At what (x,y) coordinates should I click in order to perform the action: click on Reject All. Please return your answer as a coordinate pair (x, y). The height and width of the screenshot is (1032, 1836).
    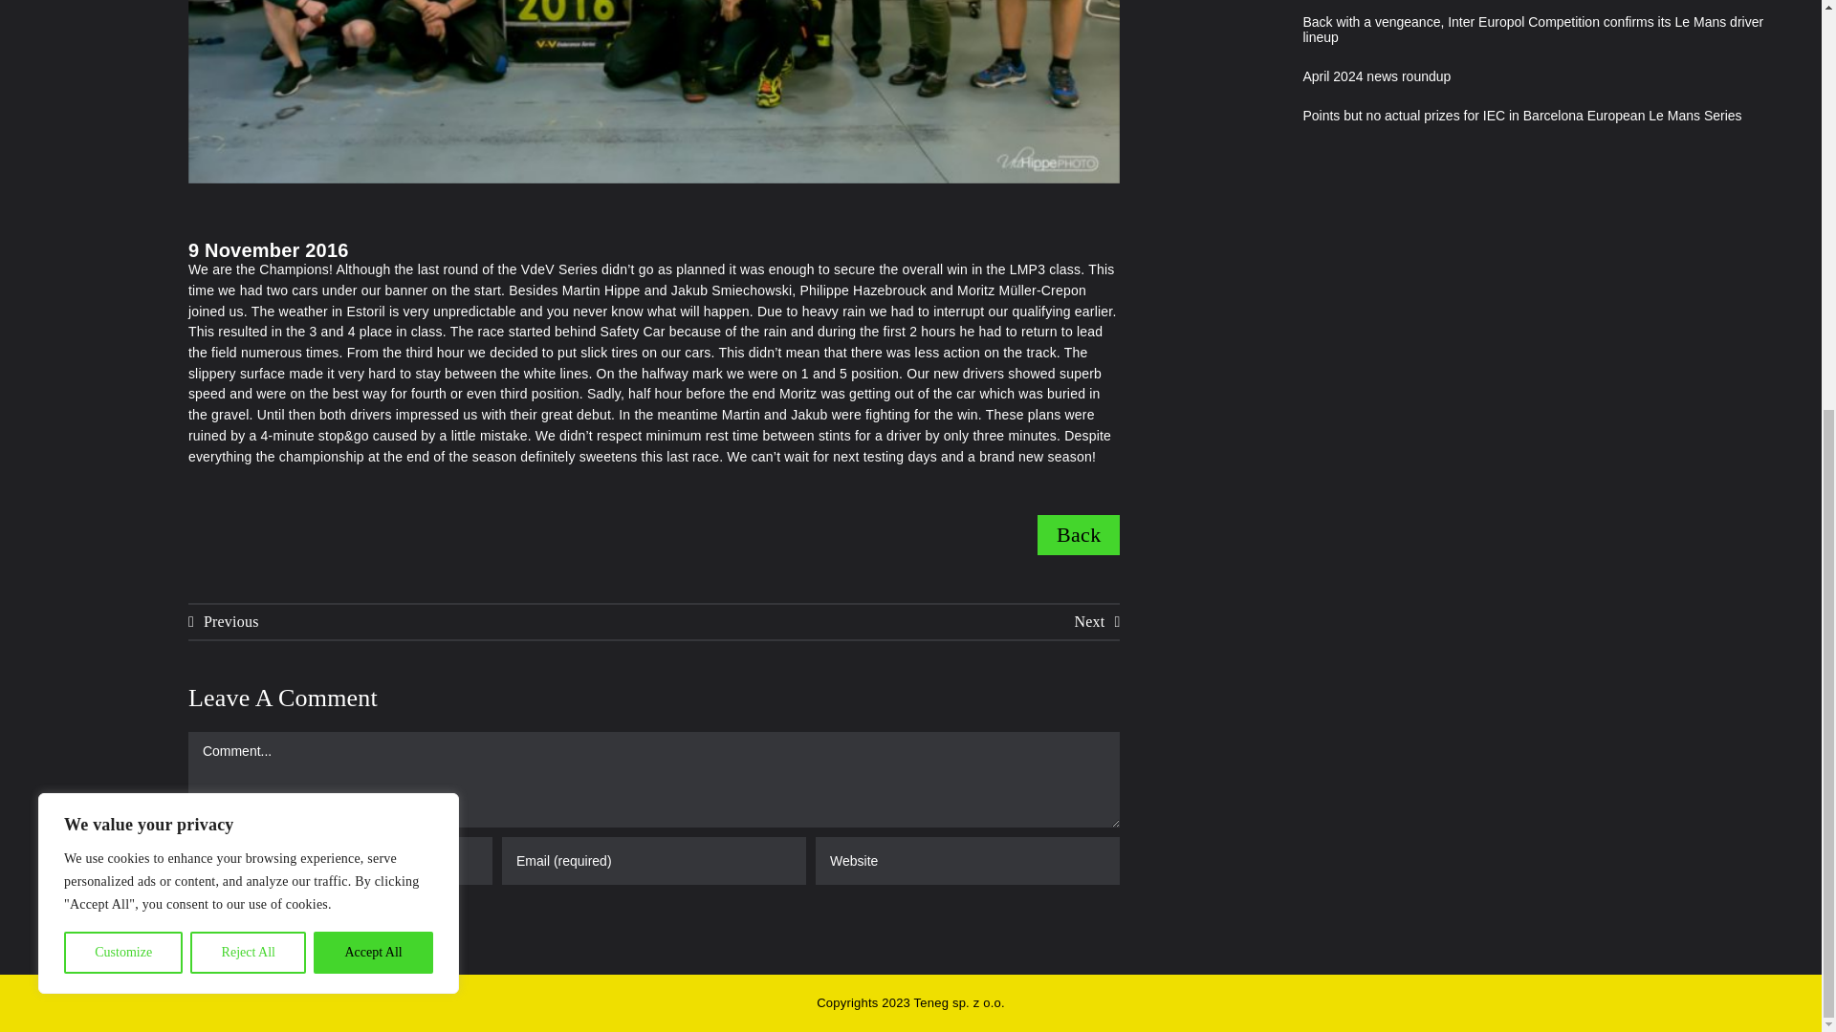
    Looking at the image, I should click on (249, 281).